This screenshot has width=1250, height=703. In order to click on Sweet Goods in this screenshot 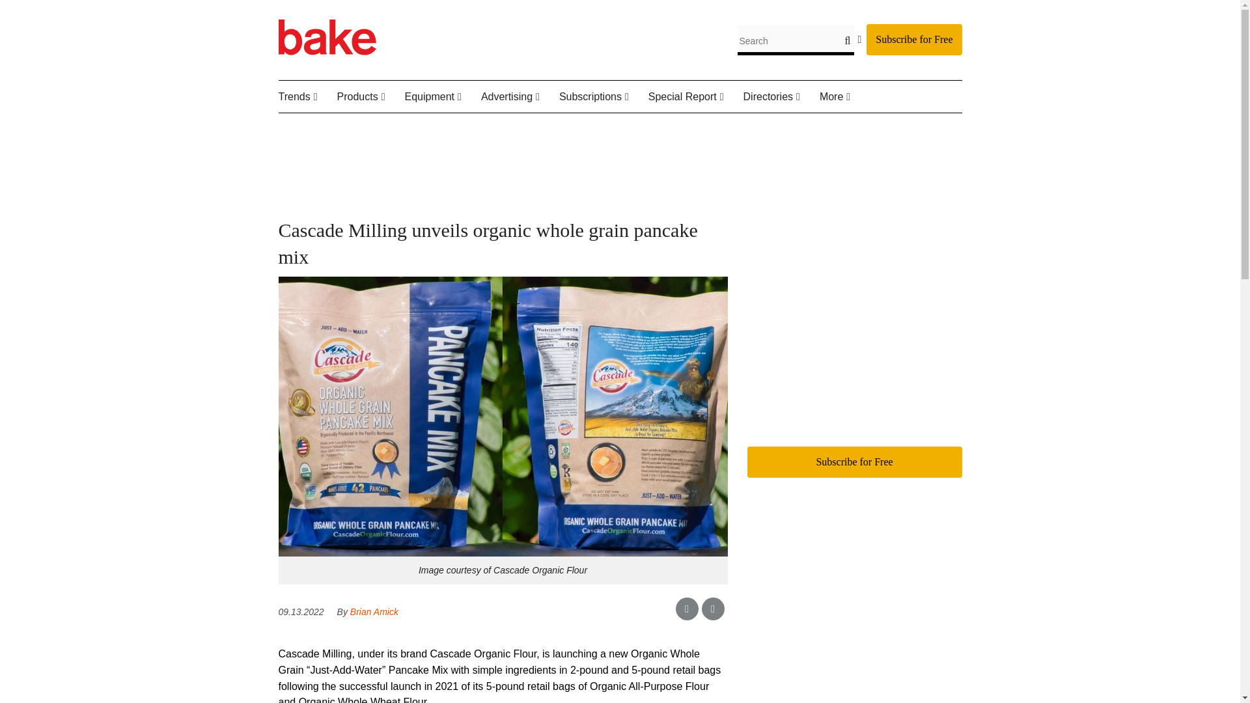, I will do `click(409, 128)`.